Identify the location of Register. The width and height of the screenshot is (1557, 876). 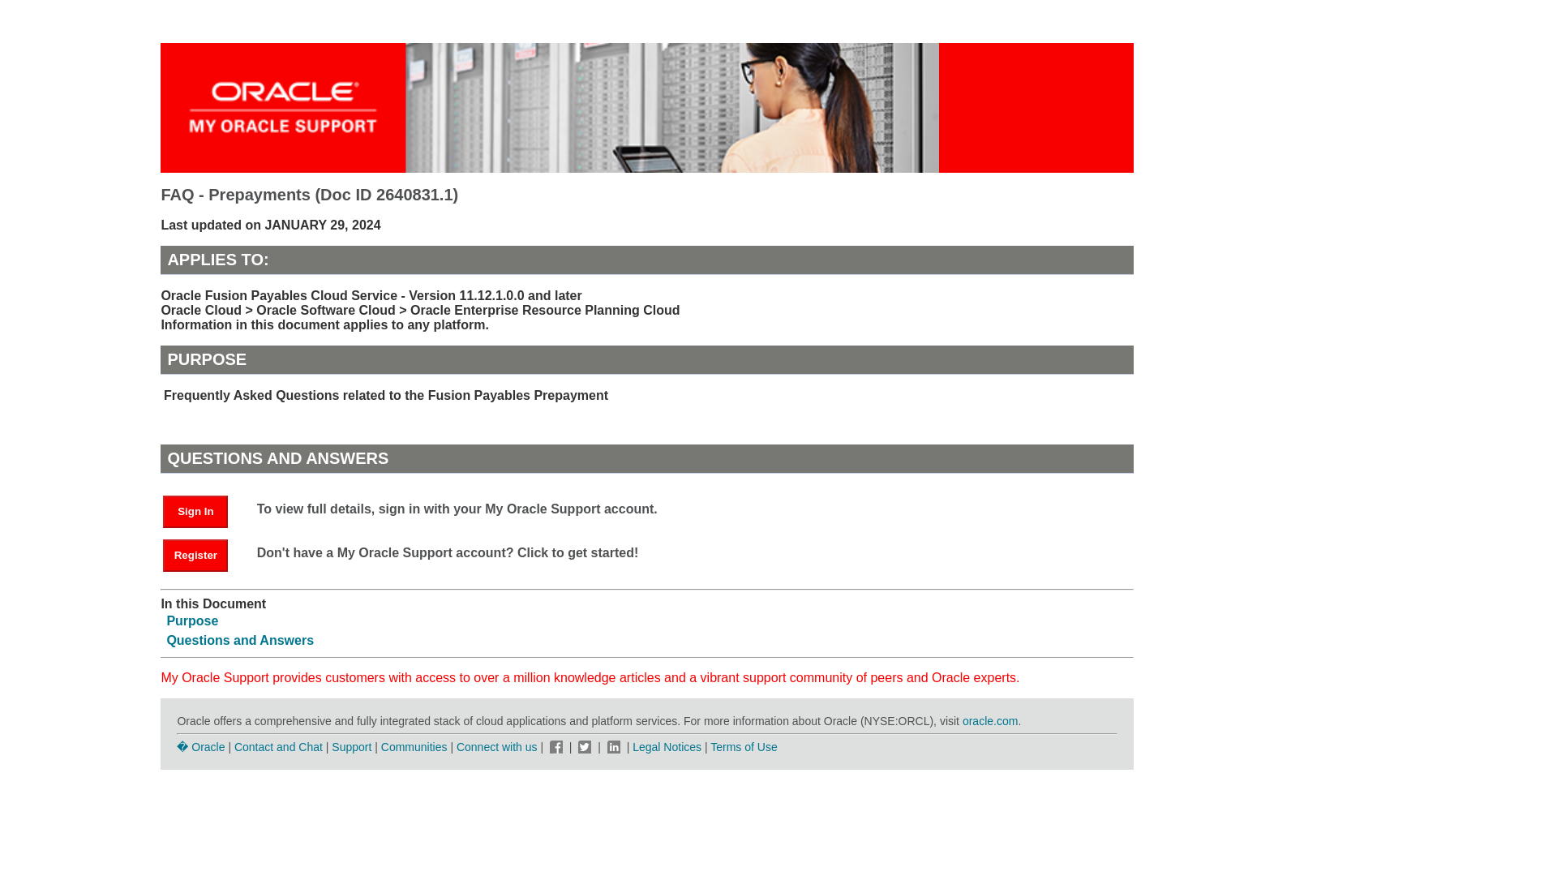
(195, 556).